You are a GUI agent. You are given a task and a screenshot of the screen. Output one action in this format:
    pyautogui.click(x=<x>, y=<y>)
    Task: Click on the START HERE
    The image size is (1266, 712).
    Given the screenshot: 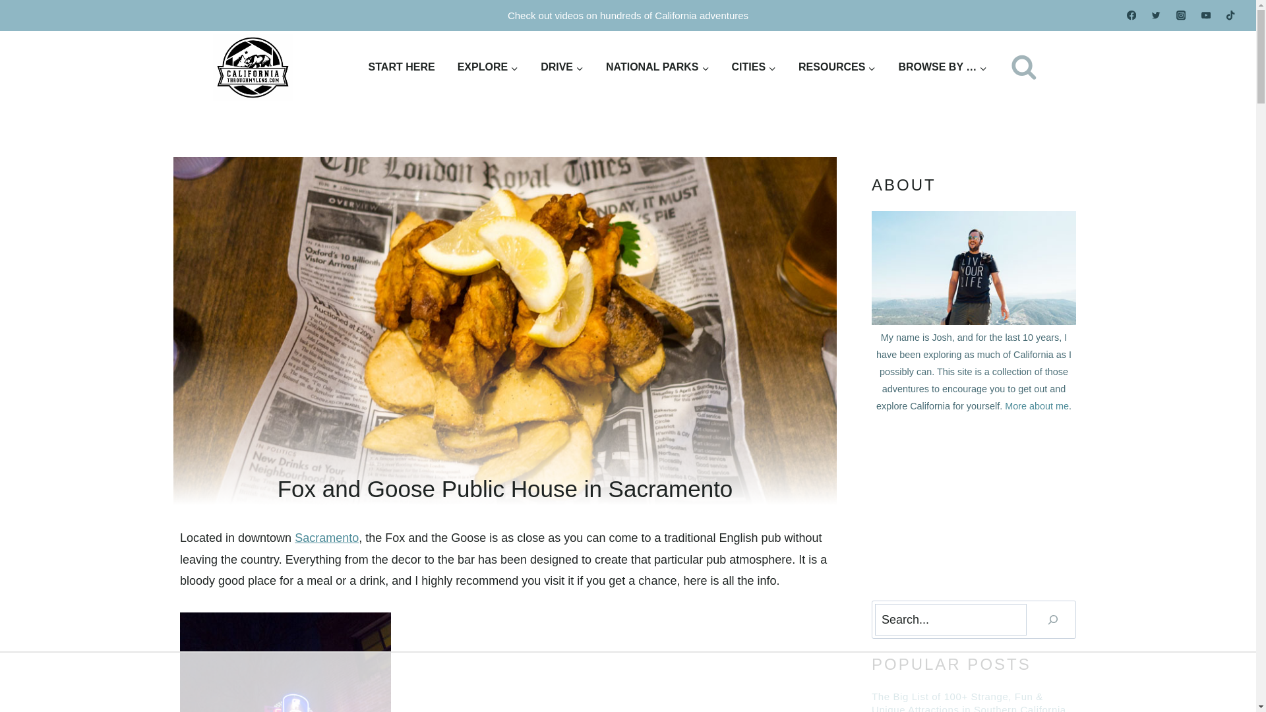 What is the action you would take?
    pyautogui.click(x=402, y=67)
    